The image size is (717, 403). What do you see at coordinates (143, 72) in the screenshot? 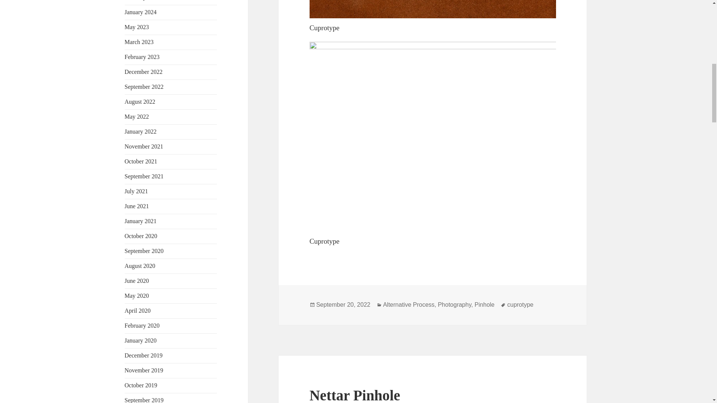
I see `December 2022` at bounding box center [143, 72].